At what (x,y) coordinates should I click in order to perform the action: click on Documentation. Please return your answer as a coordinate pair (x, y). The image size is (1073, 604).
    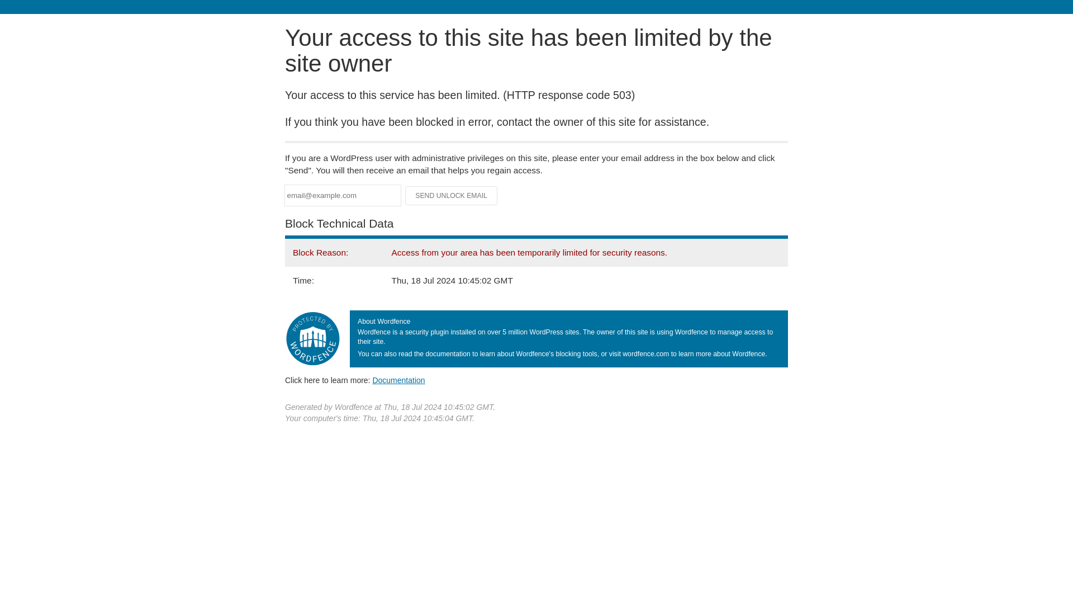
    Looking at the image, I should click on (398, 380).